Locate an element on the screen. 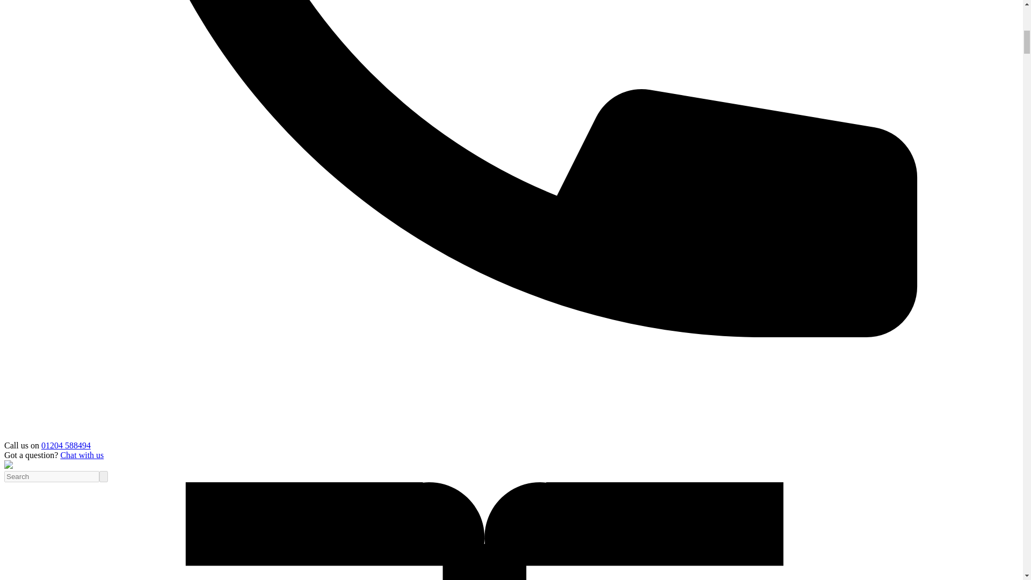  01204 588494 is located at coordinates (66, 445).